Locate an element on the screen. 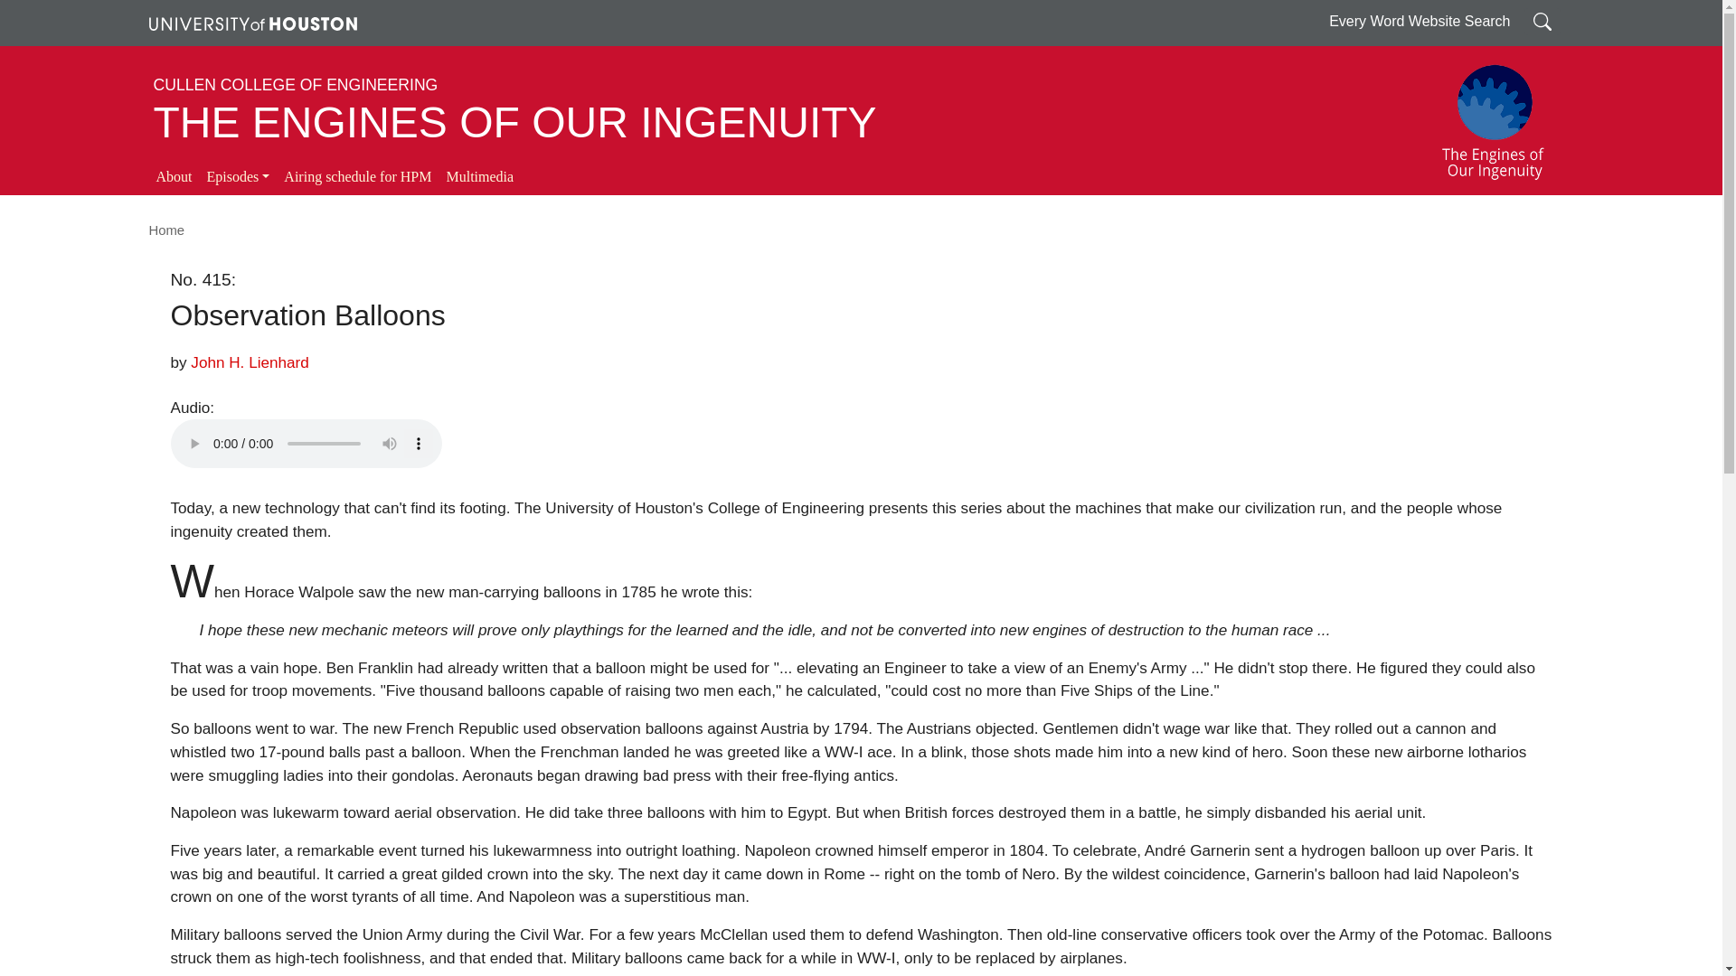  Enter the terms you wish to search for. is located at coordinates (1543, 21).